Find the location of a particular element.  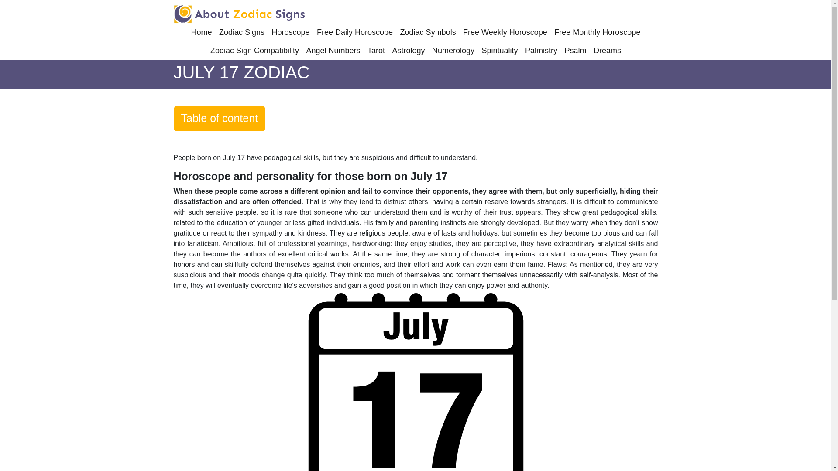

Zodiac Sign Compatibility is located at coordinates (254, 51).